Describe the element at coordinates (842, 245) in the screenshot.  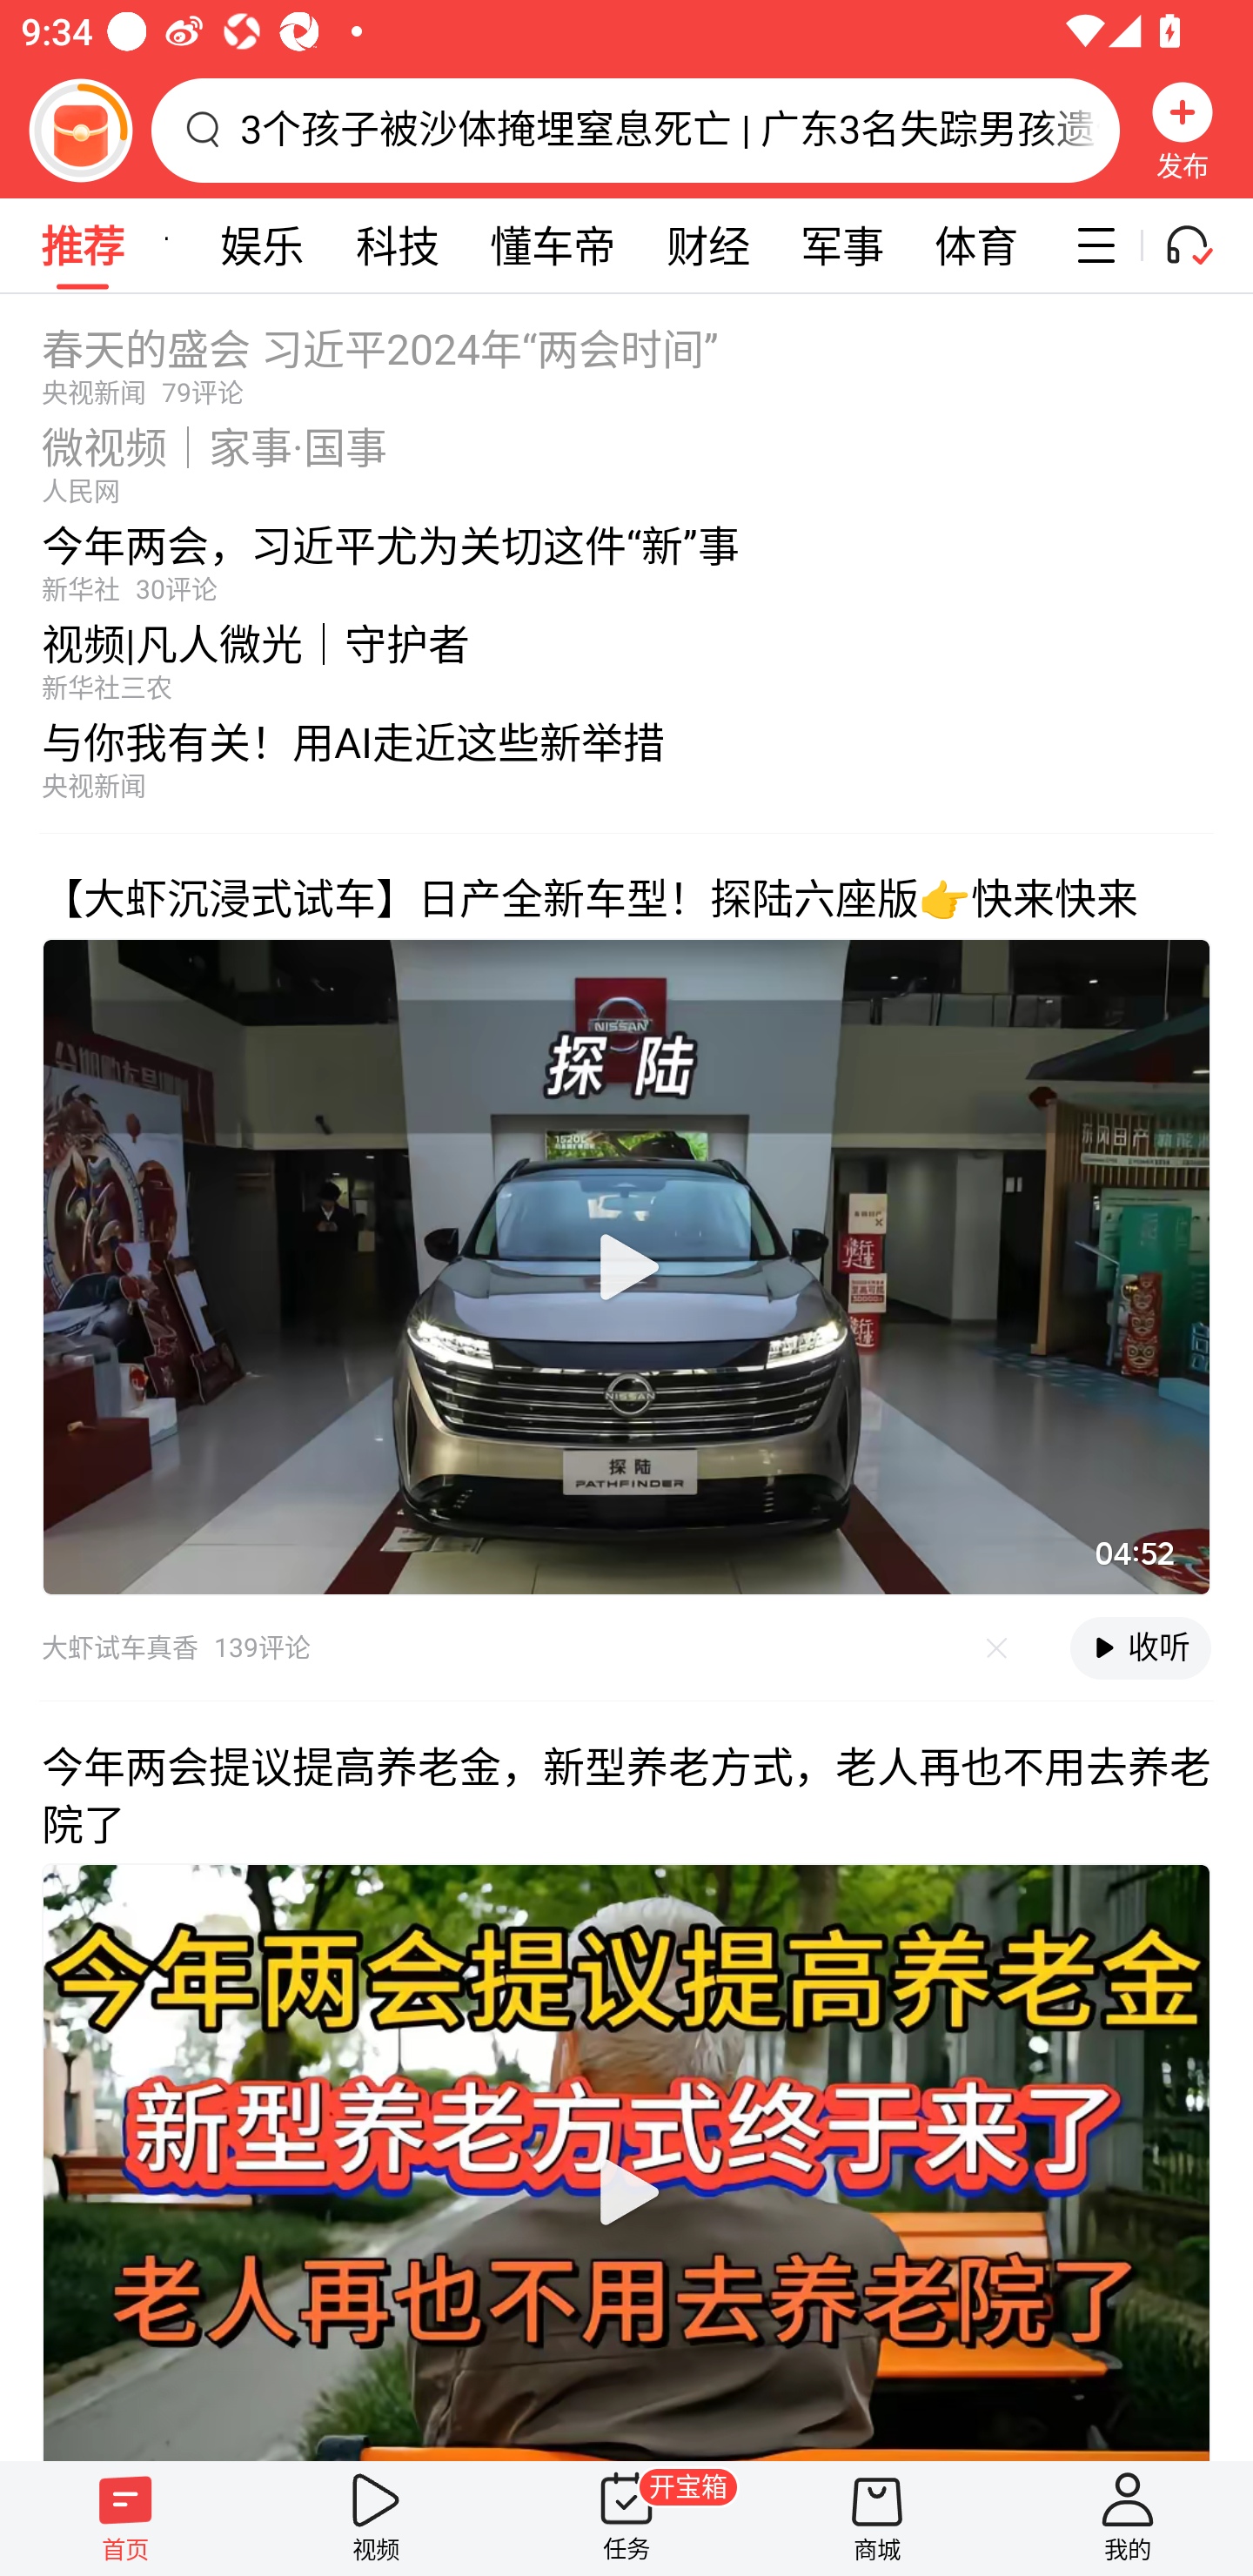
I see `军事` at that location.